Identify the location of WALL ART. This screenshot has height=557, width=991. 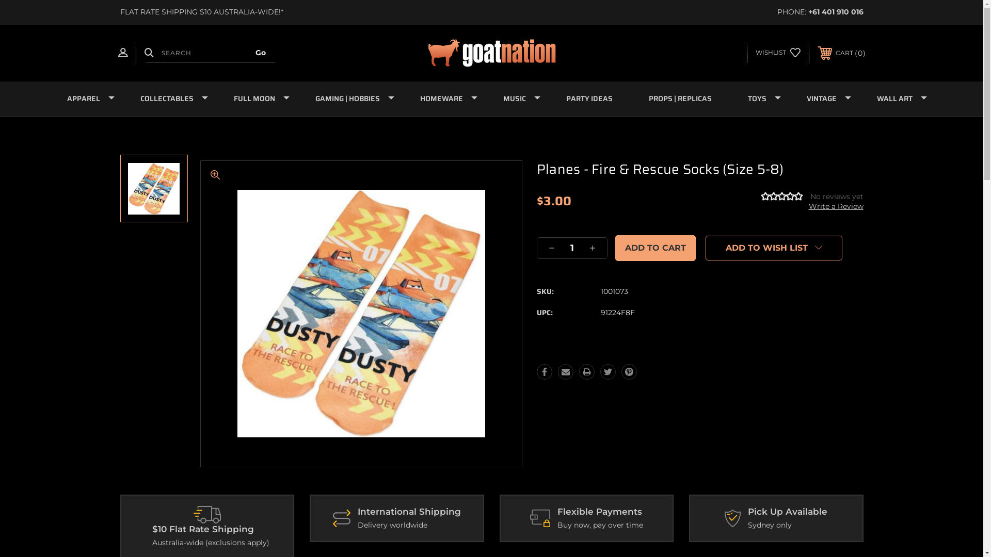
(897, 99).